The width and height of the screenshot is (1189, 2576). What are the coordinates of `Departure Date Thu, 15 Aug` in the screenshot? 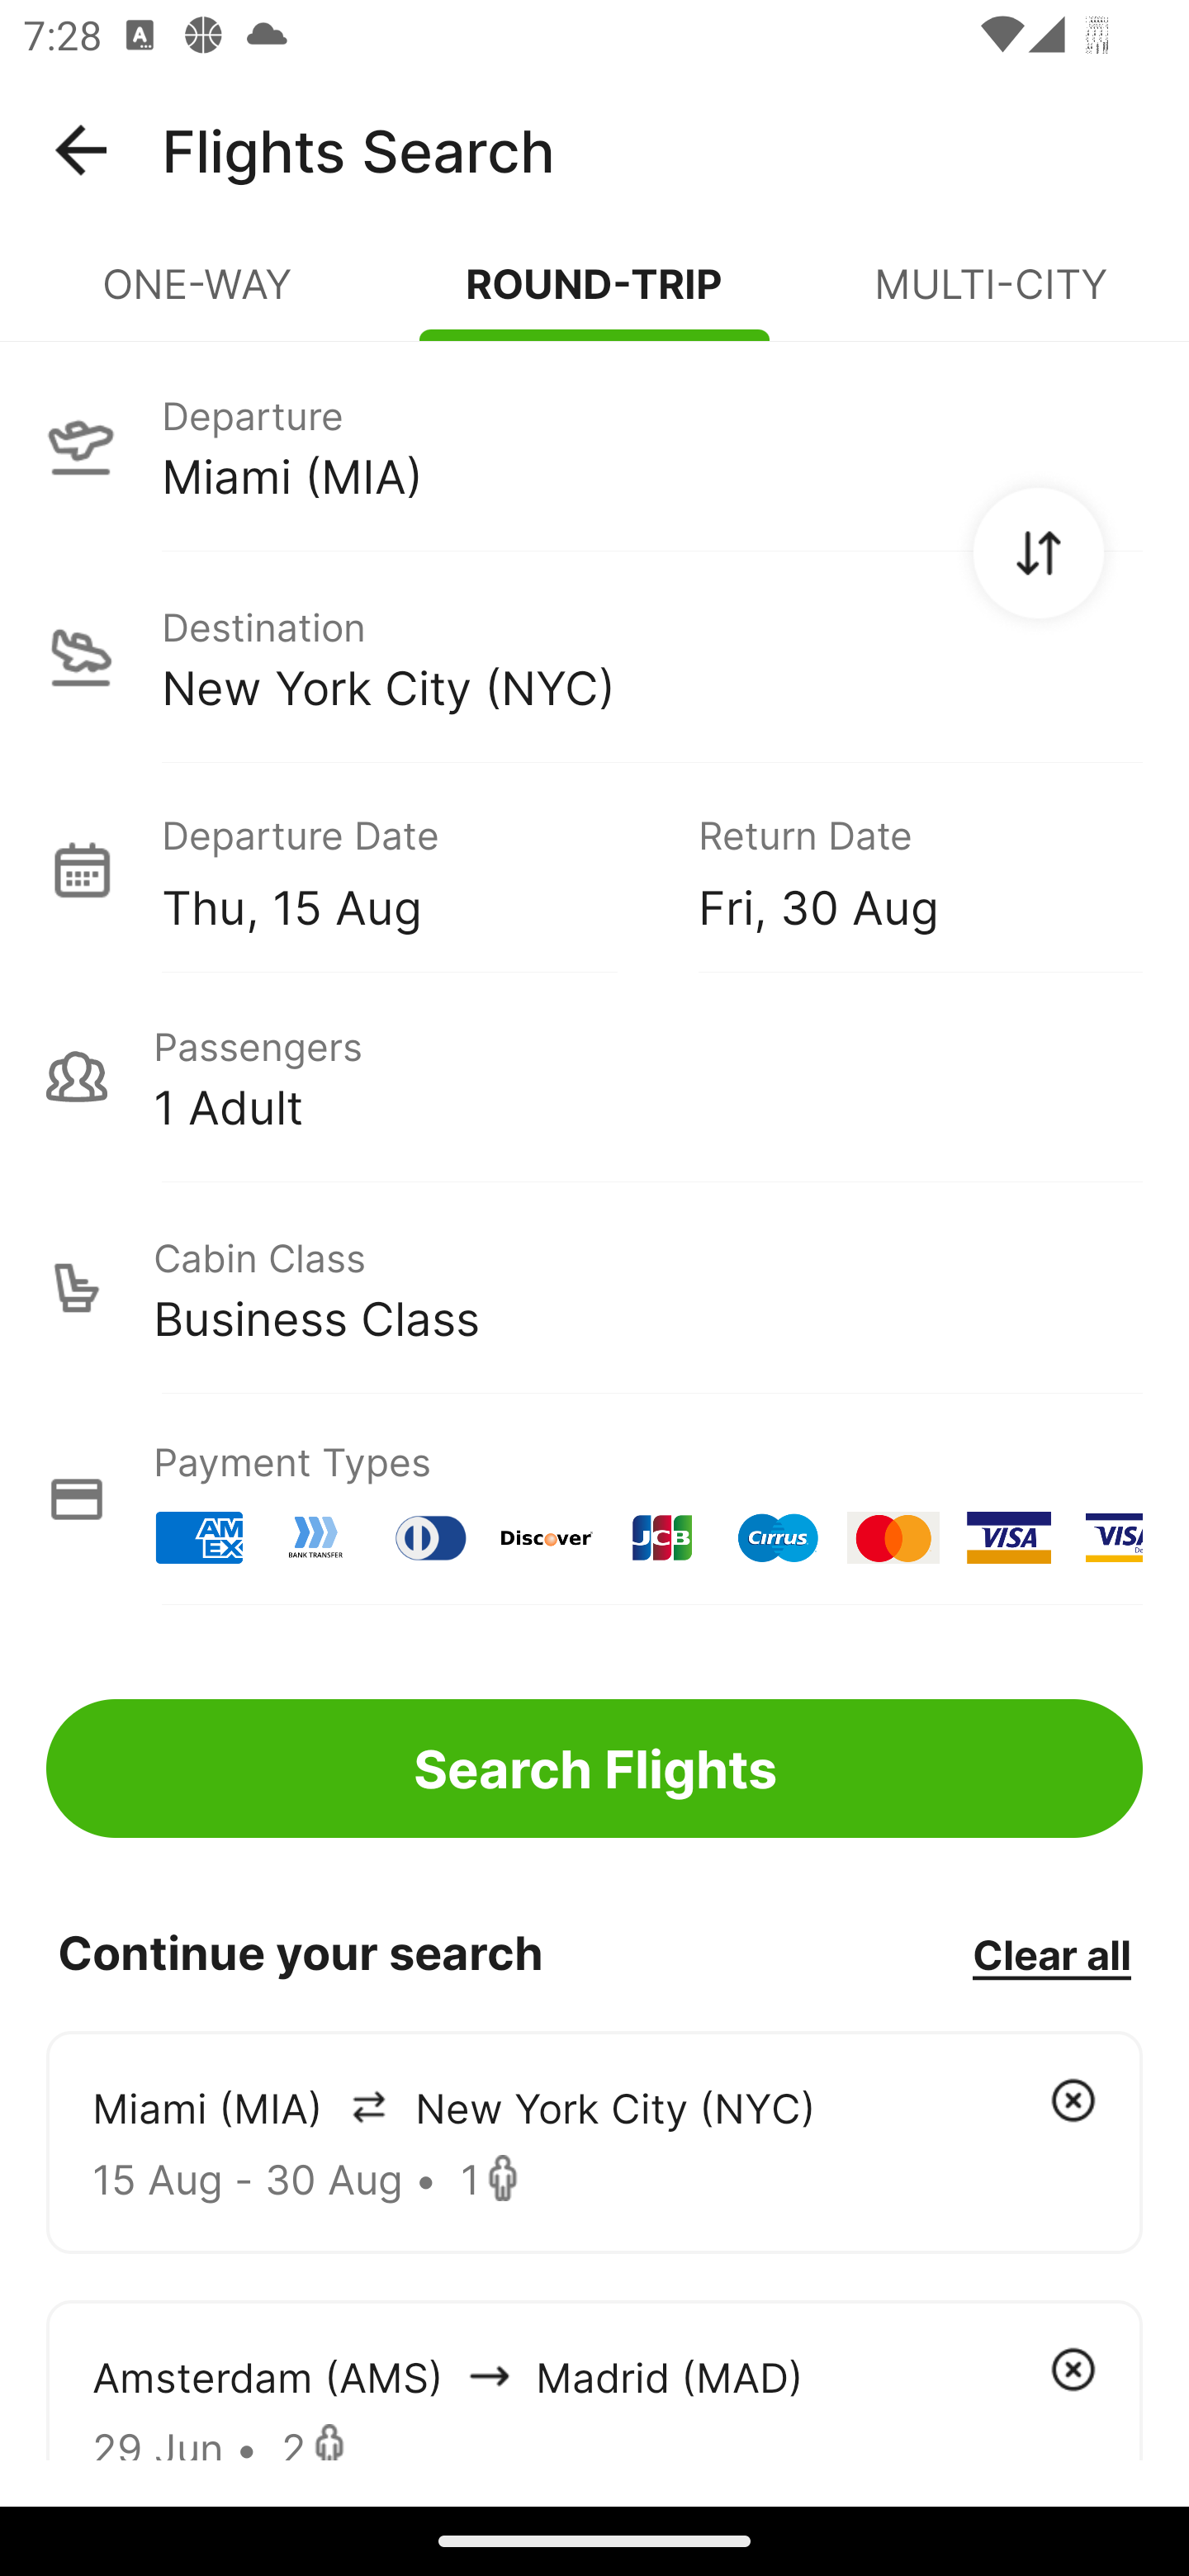 It's located at (406, 869).